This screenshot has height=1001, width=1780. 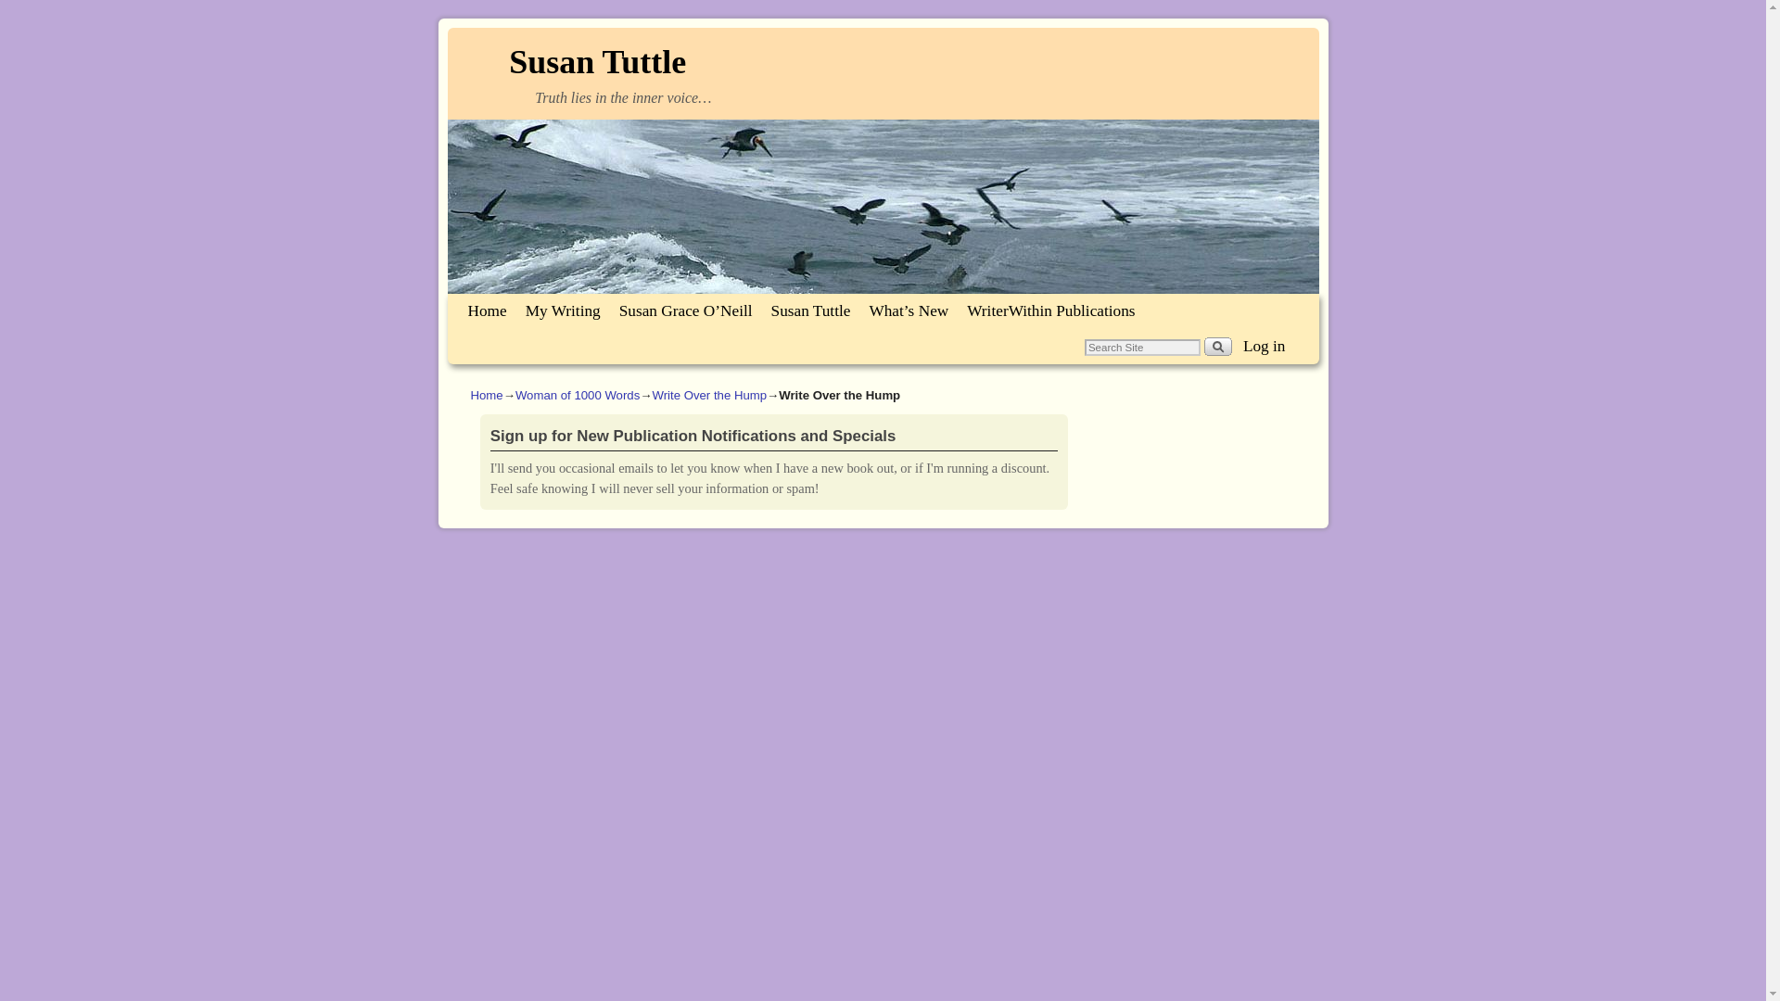 What do you see at coordinates (508, 302) in the screenshot?
I see `Skip to secondary content` at bounding box center [508, 302].